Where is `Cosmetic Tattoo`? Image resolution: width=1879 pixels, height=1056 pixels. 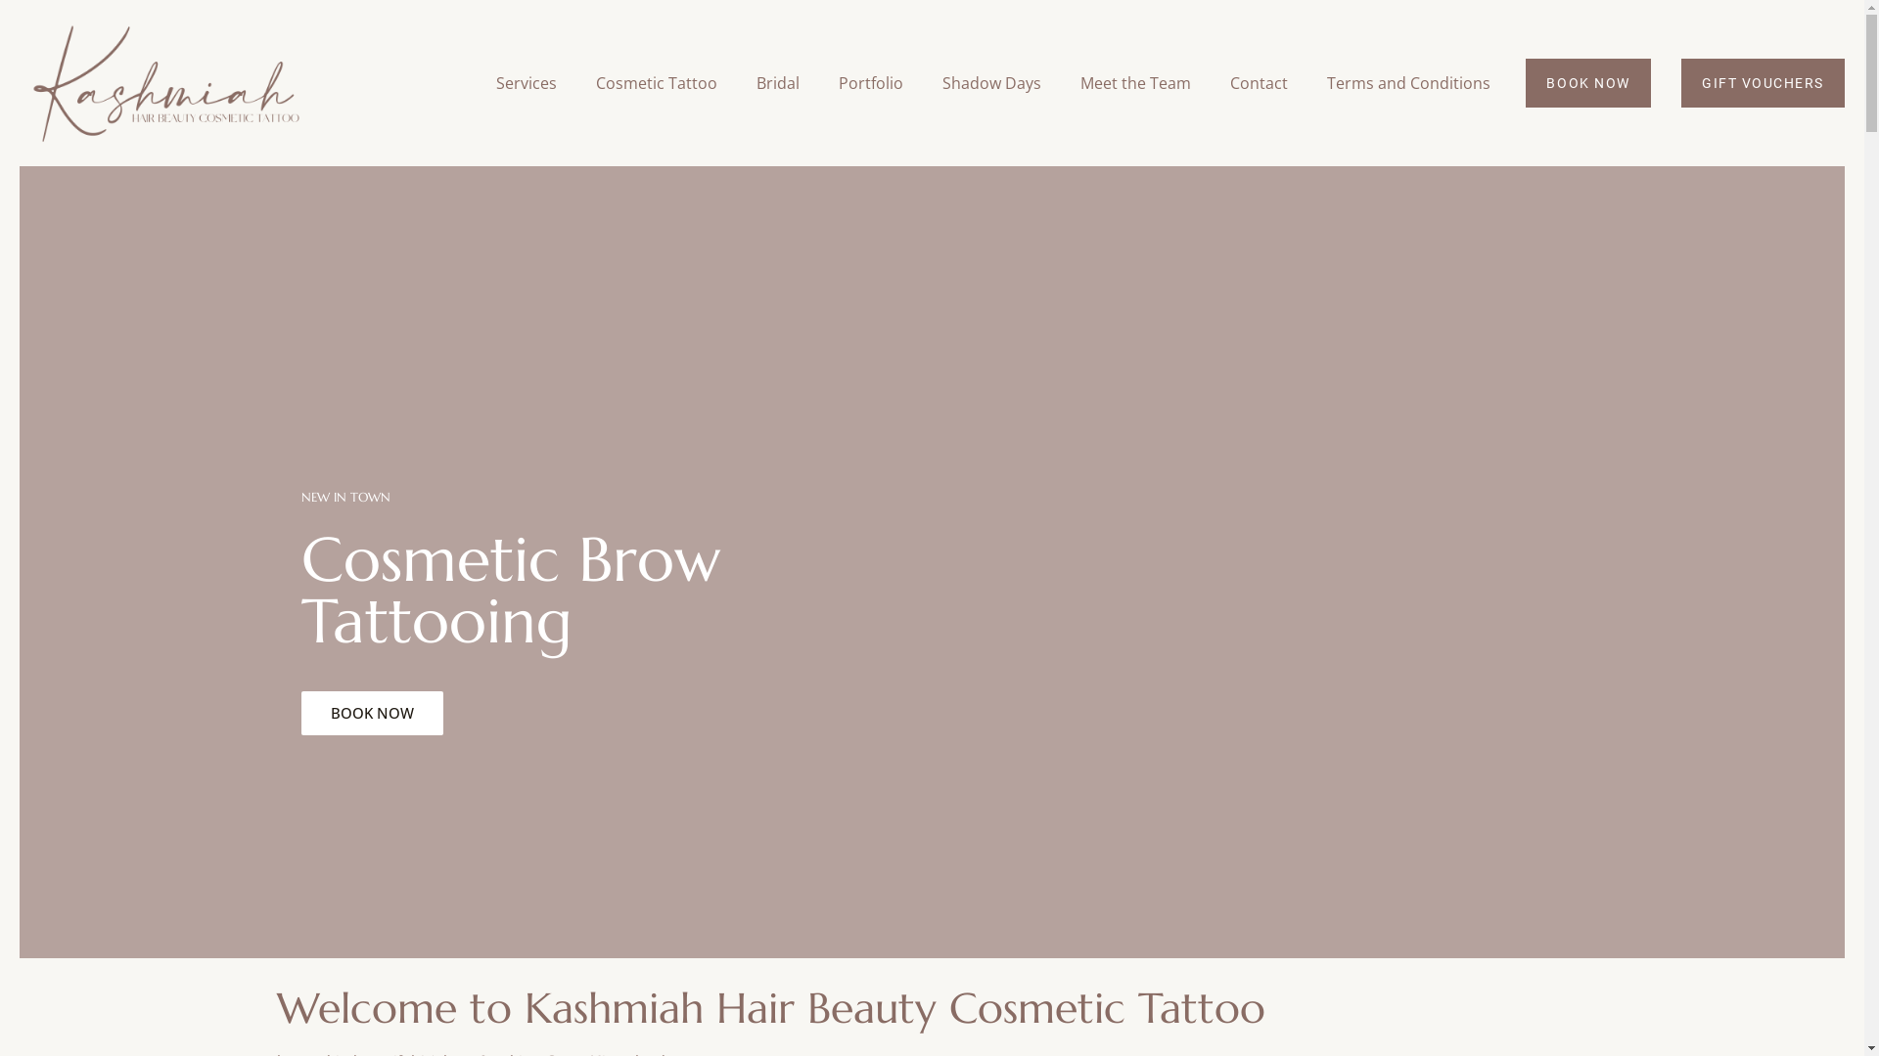 Cosmetic Tattoo is located at coordinates (657, 83).